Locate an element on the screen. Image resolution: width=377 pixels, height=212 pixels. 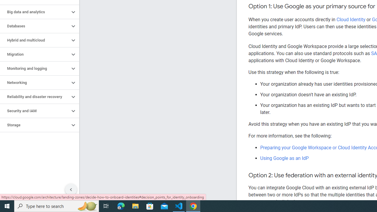
Using Google as an IdP is located at coordinates (285, 158).